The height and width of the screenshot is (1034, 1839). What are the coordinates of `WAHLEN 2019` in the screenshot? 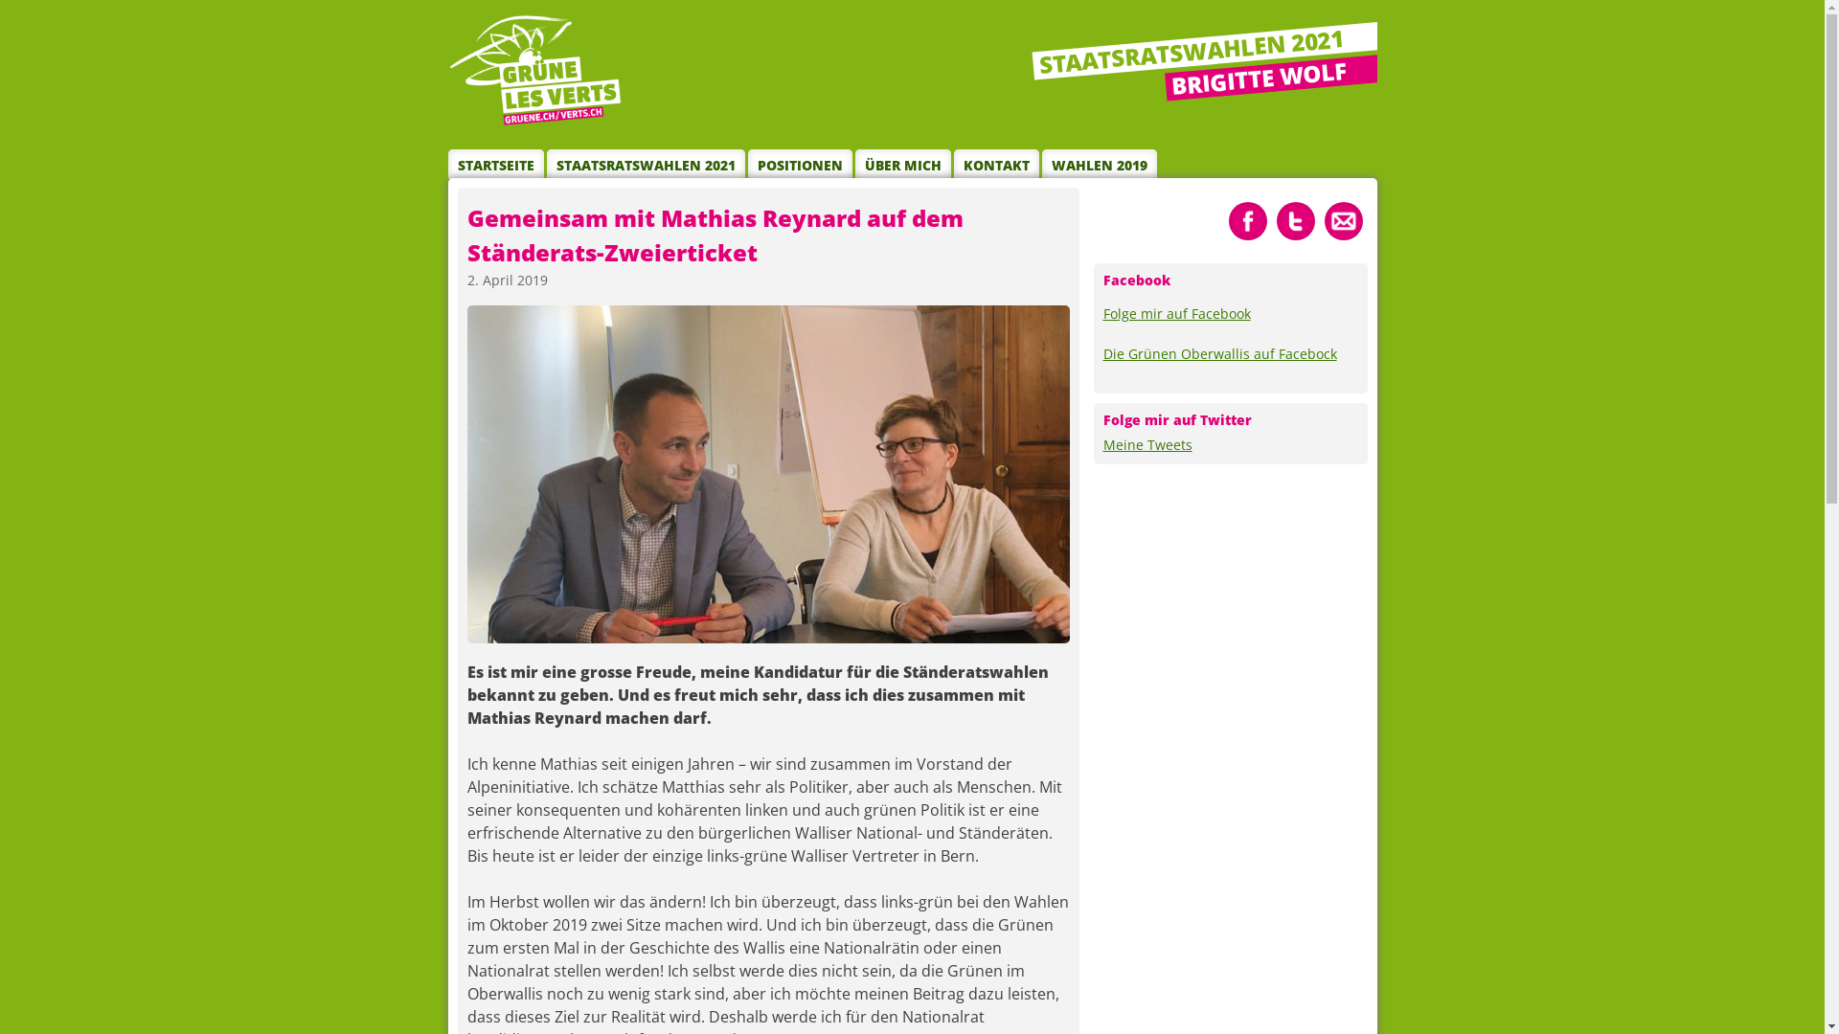 It's located at (1100, 165).